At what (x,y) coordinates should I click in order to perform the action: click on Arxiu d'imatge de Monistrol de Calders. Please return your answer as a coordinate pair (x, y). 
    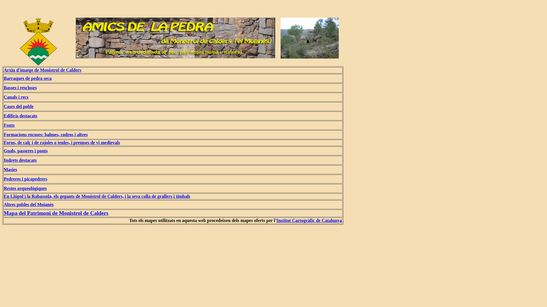
    Looking at the image, I should click on (42, 70).